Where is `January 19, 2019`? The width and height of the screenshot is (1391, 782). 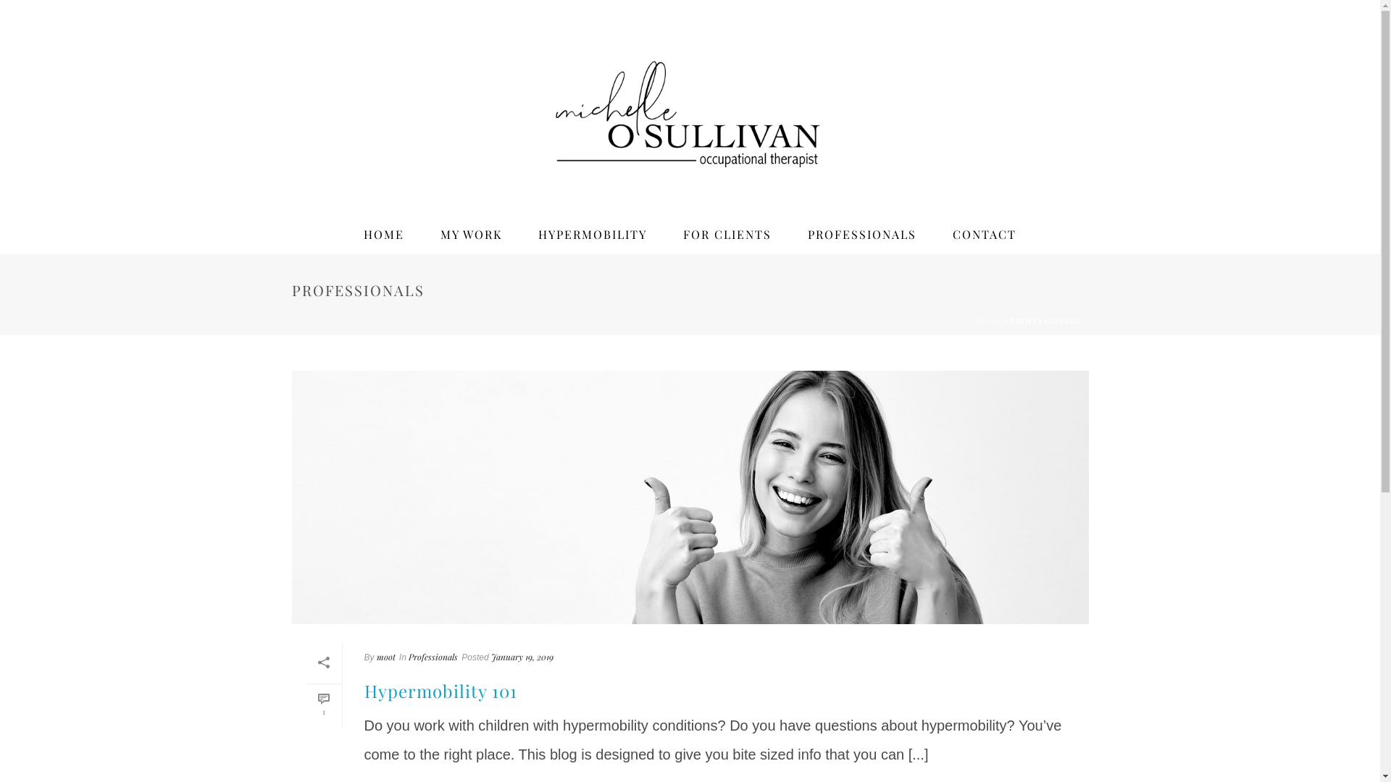
January 19, 2019 is located at coordinates (522, 657).